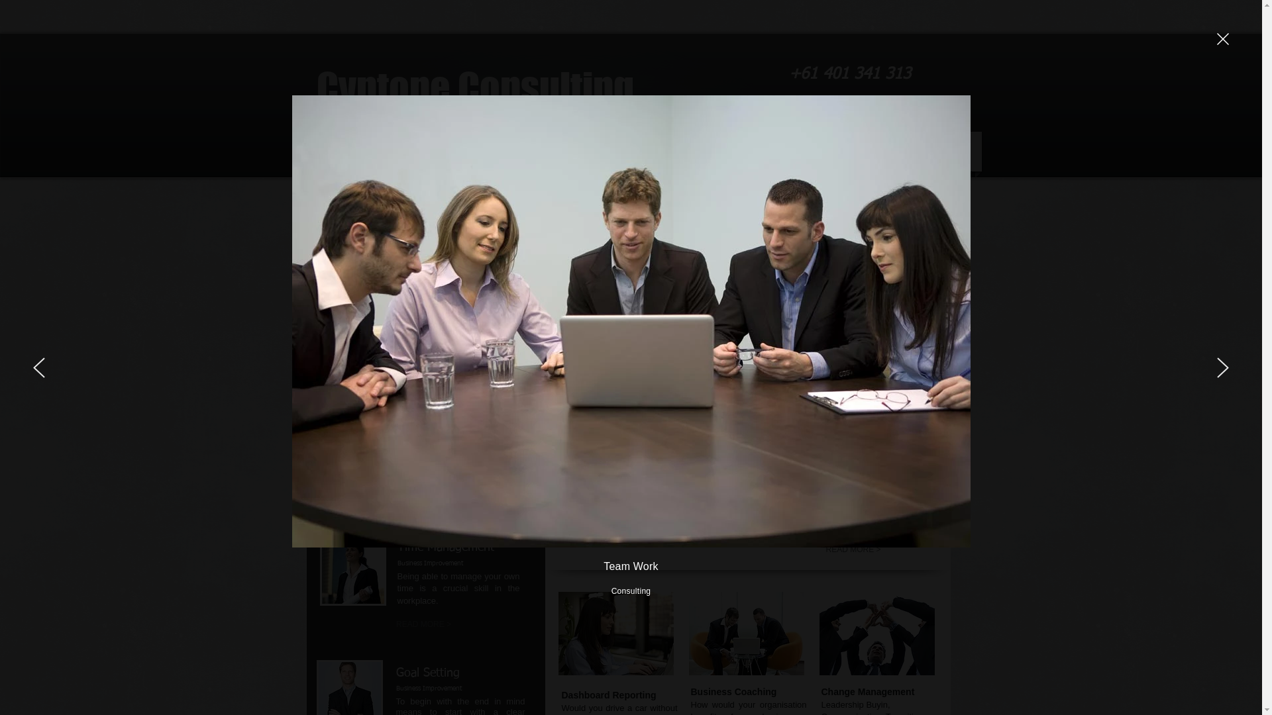 This screenshot has width=1272, height=715. I want to click on LOA, so click(958, 151).